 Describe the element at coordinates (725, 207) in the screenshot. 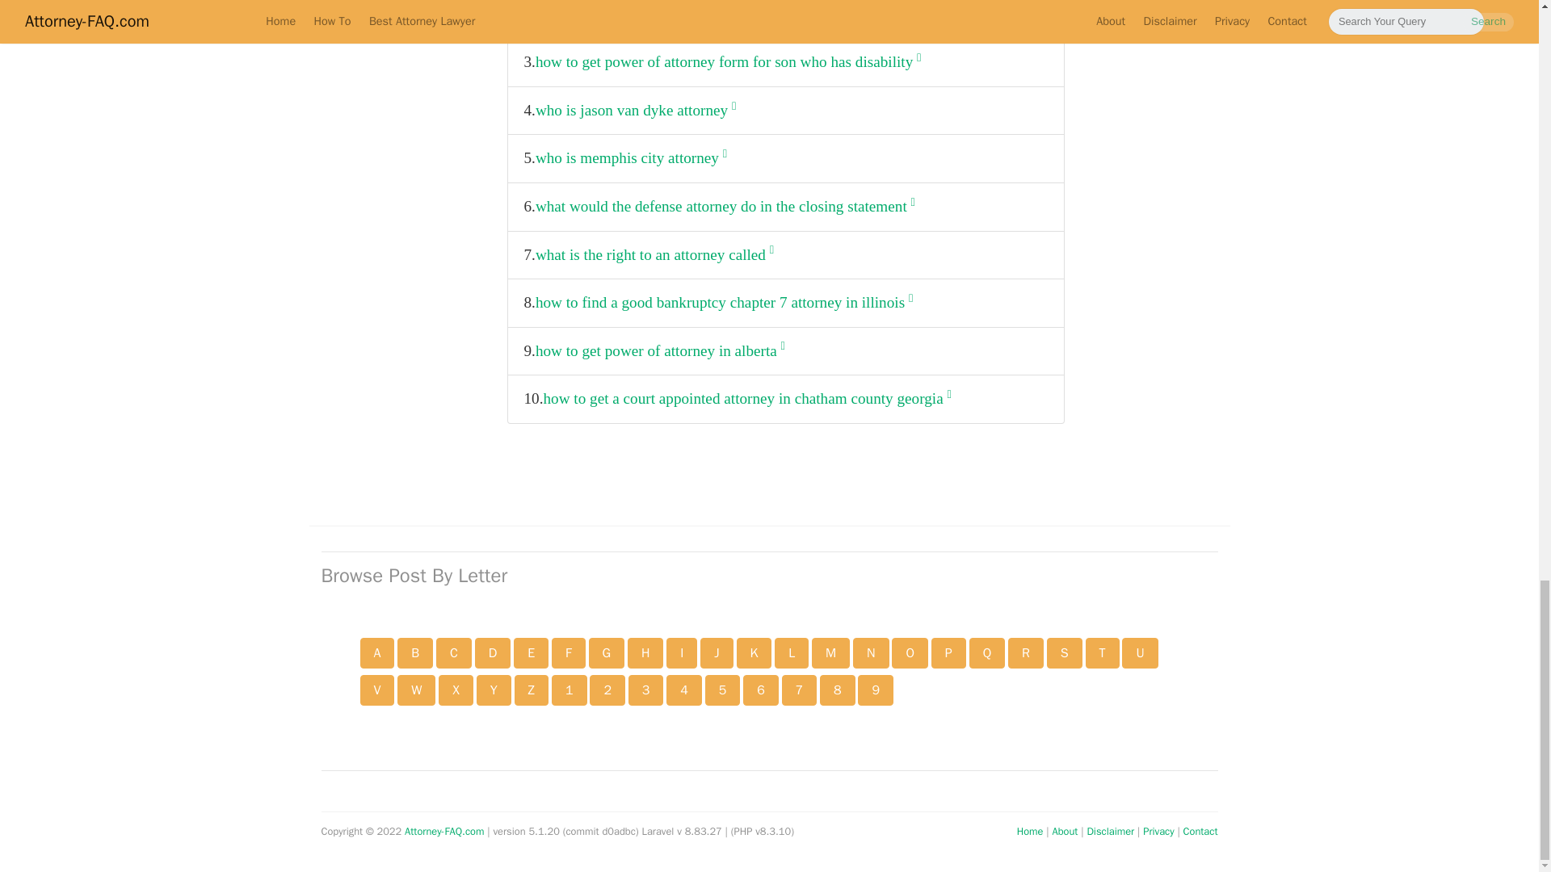

I see `what would the defense attorney do in the closing statement` at that location.